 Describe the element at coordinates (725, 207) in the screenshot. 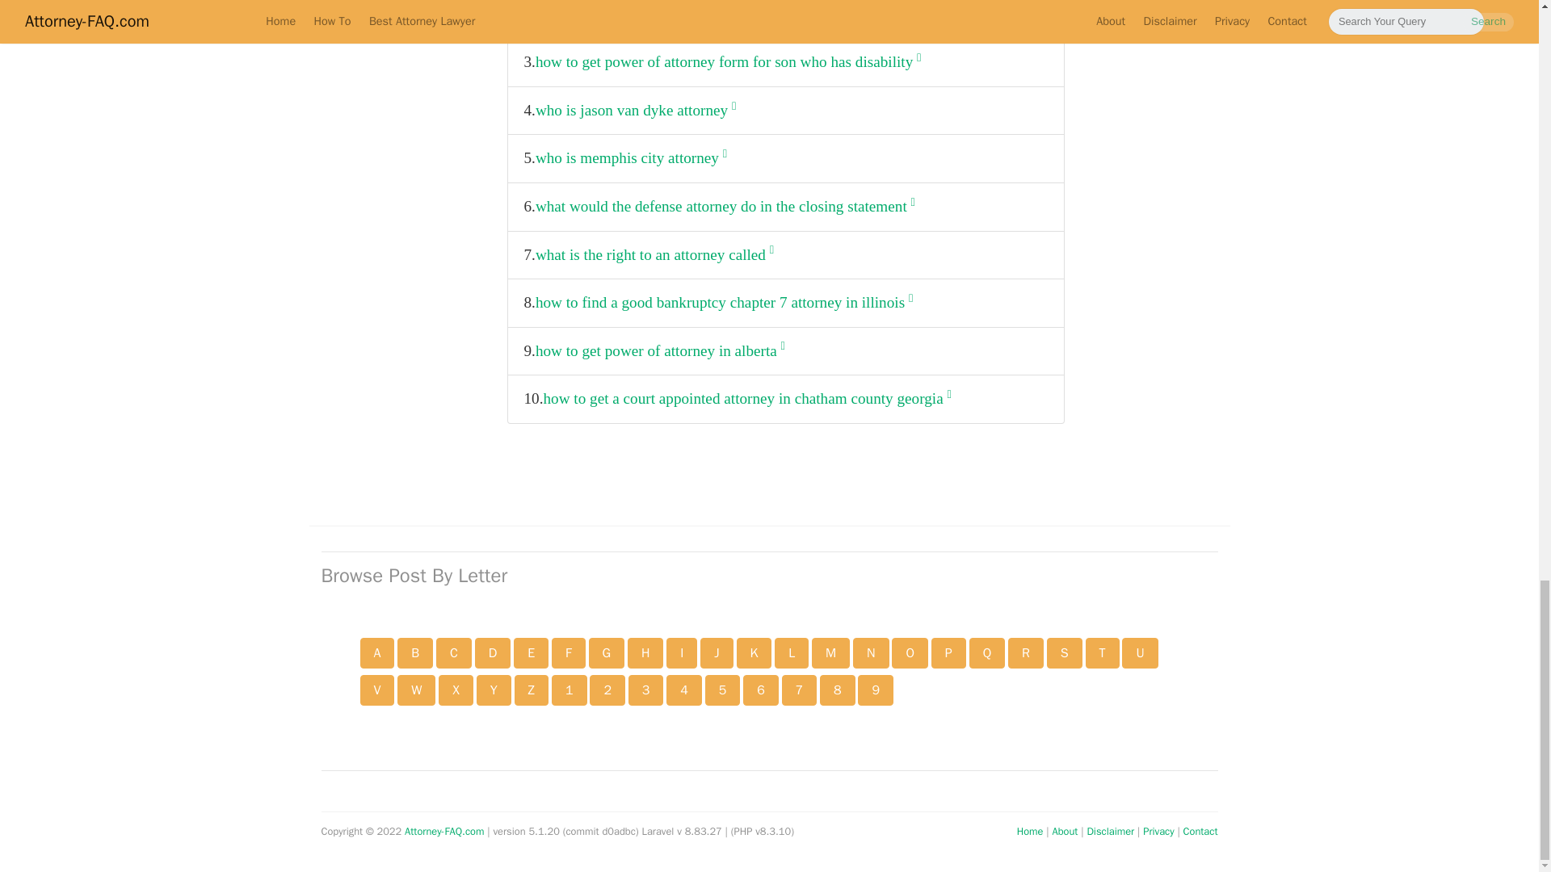

I see `what would the defense attorney do in the closing statement` at that location.